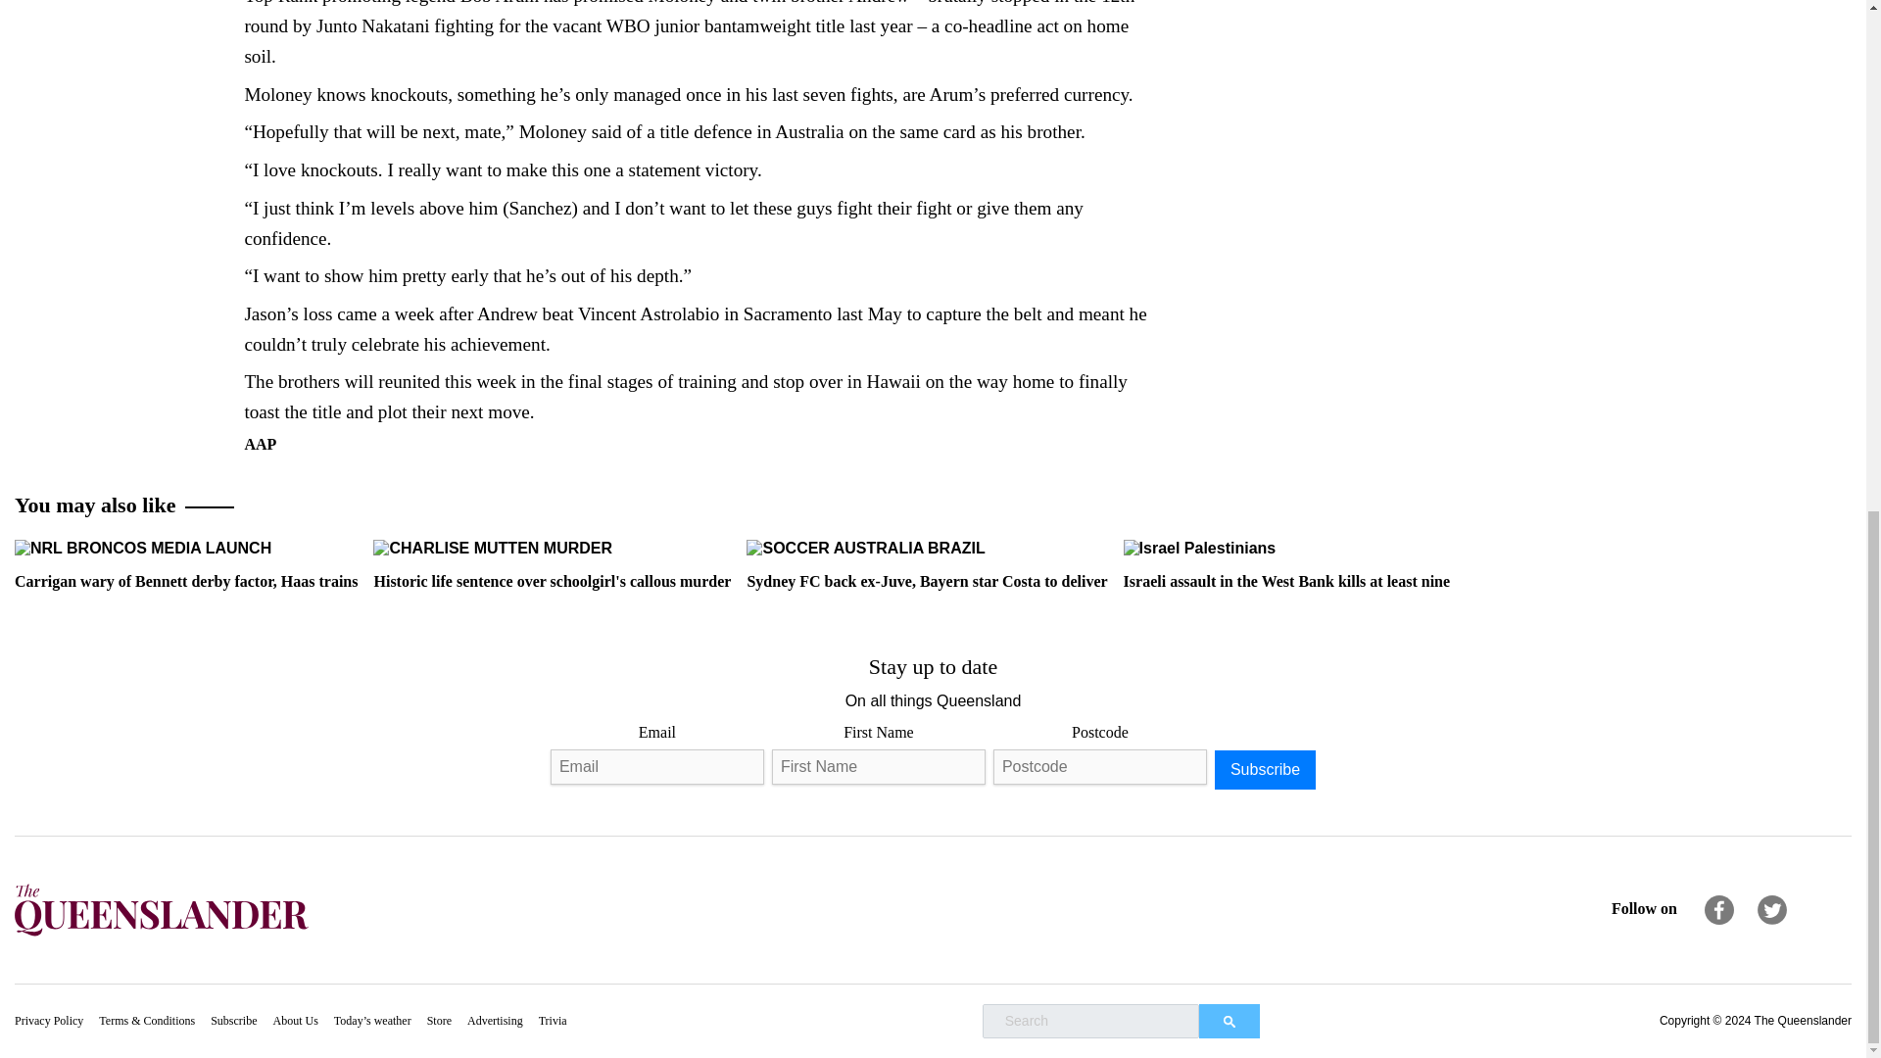 Image resolution: width=1881 pixels, height=1058 pixels. Describe the element at coordinates (1199, 549) in the screenshot. I see `Israeli assault in the West Bank kills at least nine` at that location.